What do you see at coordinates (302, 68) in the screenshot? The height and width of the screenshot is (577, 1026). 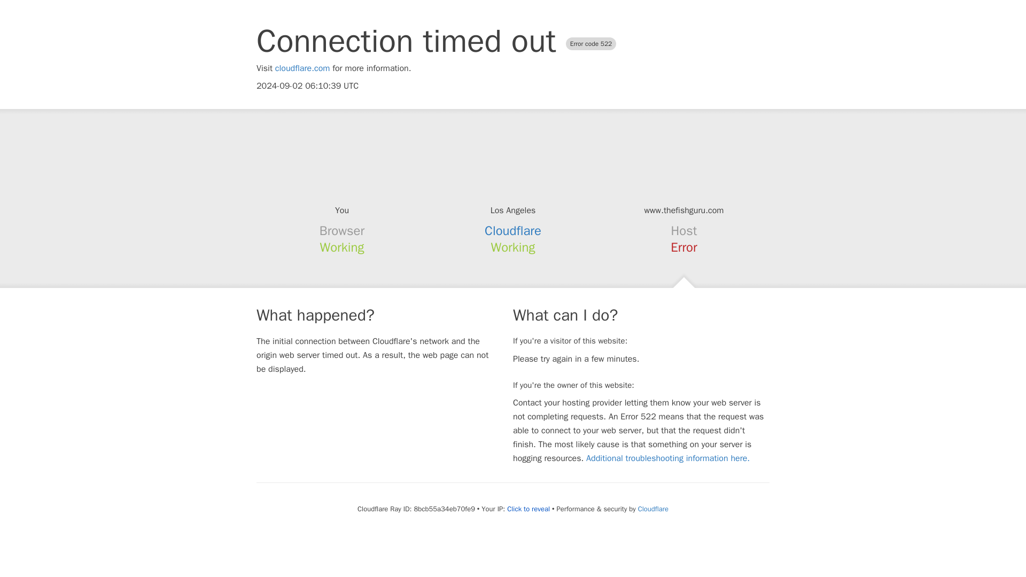 I see `cloudflare.com` at bounding box center [302, 68].